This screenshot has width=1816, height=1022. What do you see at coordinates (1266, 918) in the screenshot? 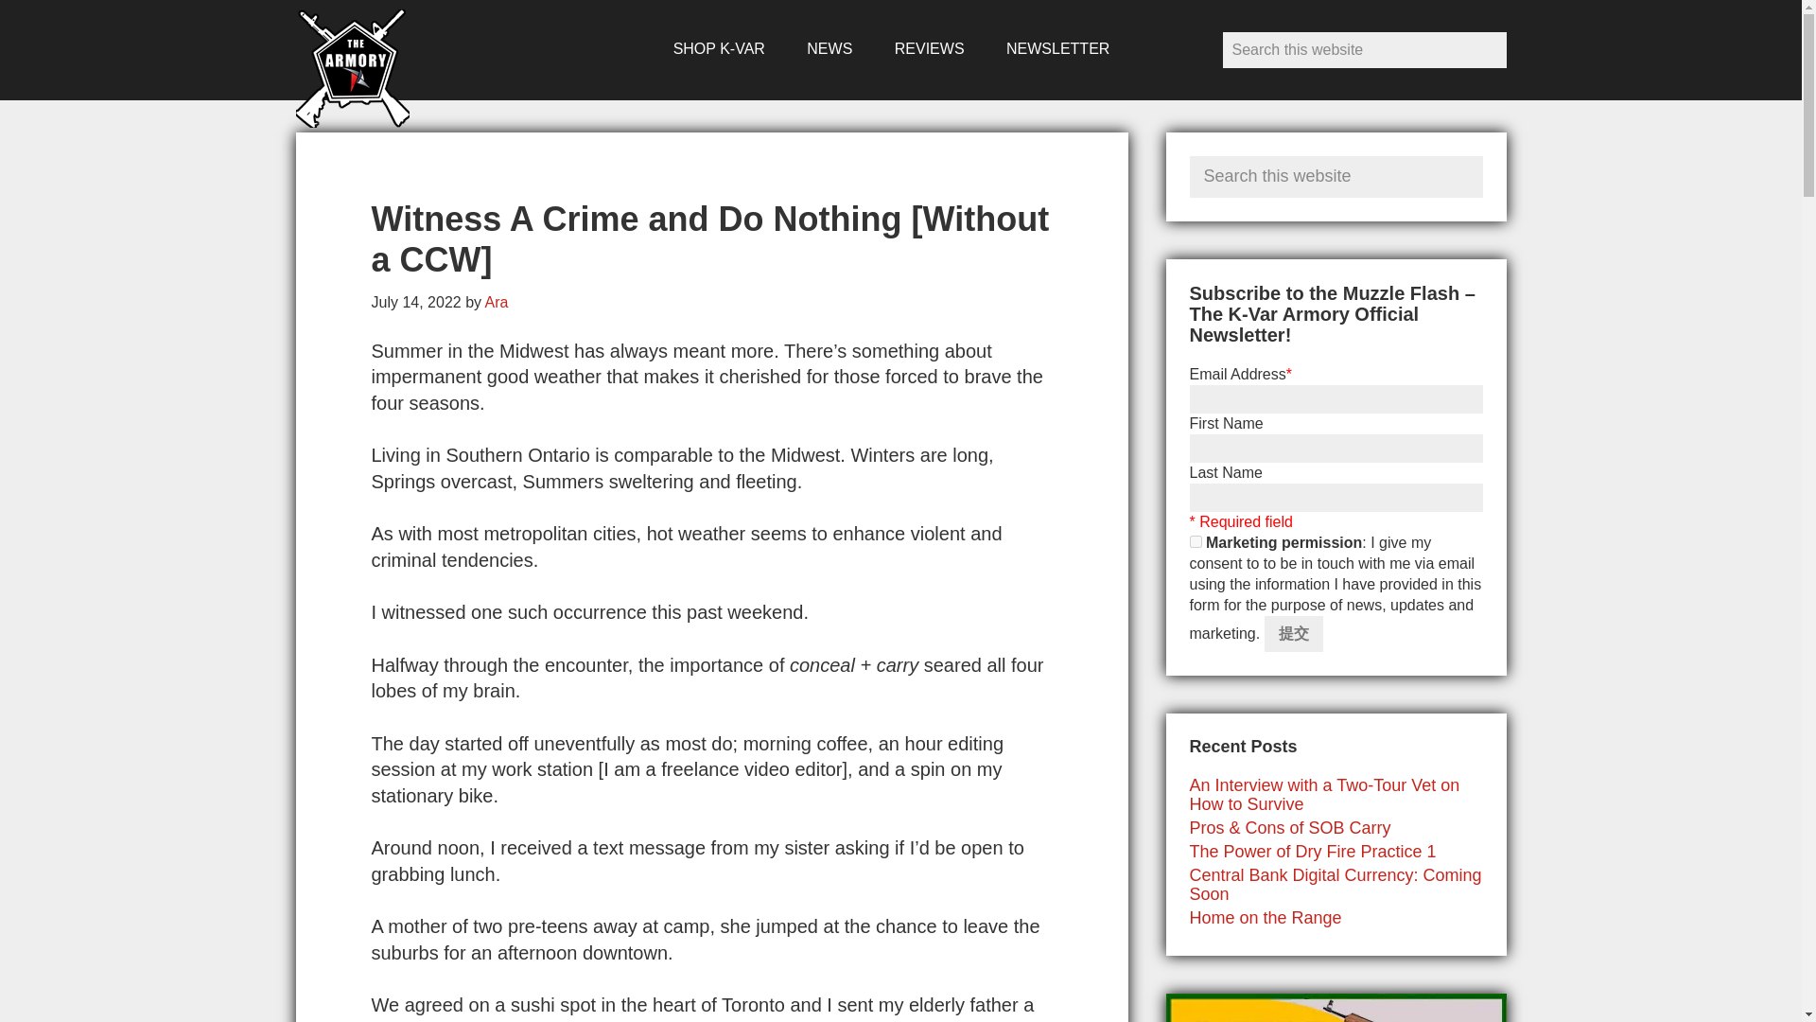
I see `Home on the Range` at bounding box center [1266, 918].